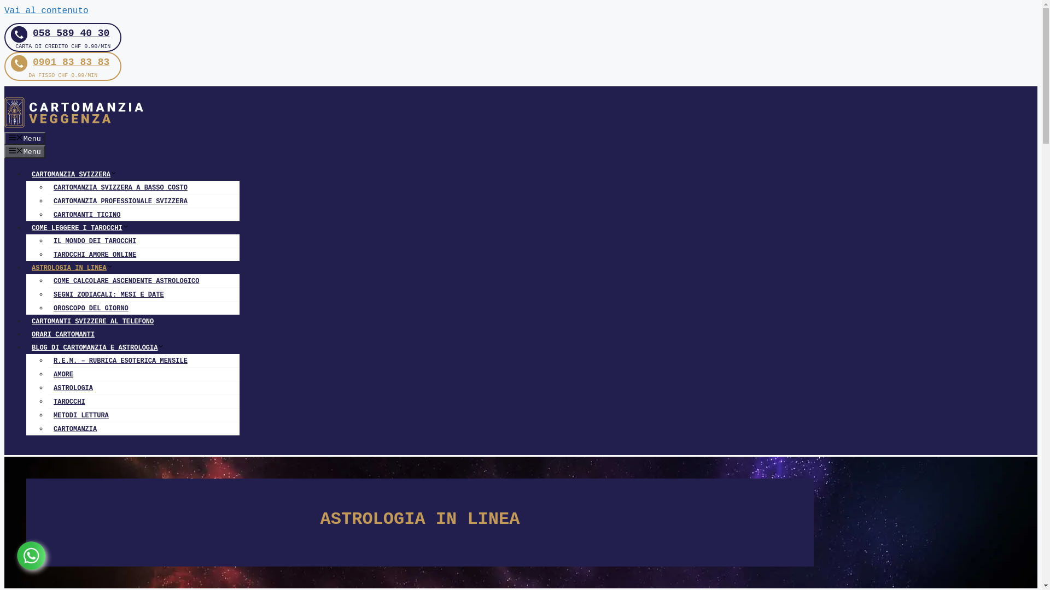 This screenshot has height=590, width=1050. Describe the element at coordinates (78, 228) in the screenshot. I see `COME LEGGERE I TAROCCHI` at that location.